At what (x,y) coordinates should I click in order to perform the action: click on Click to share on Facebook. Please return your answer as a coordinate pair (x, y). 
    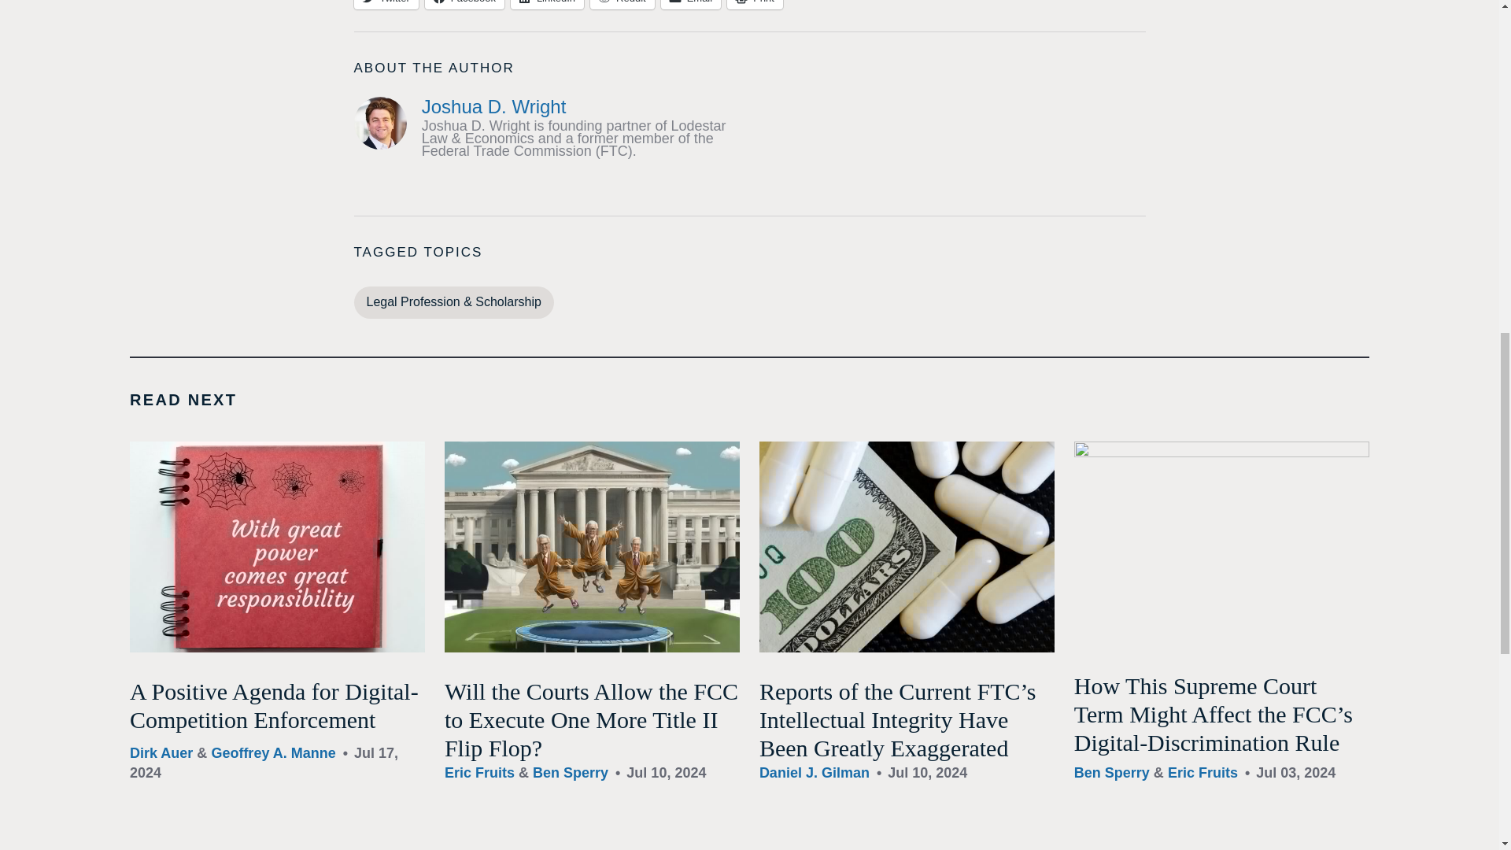
    Looking at the image, I should click on (464, 5).